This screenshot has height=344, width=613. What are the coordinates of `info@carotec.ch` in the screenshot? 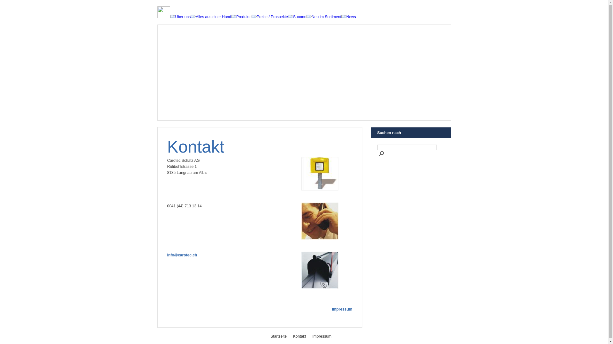 It's located at (182, 255).